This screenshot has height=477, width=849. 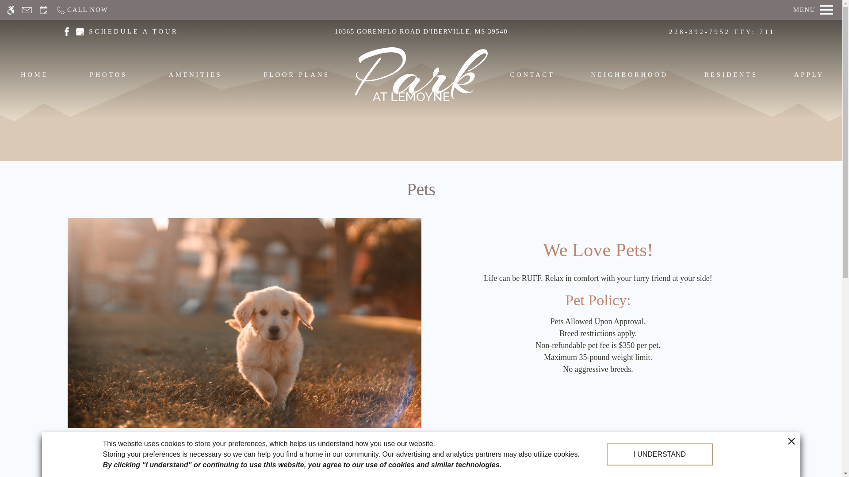 What do you see at coordinates (731, 76) in the screenshot?
I see `RESIDENTS` at bounding box center [731, 76].